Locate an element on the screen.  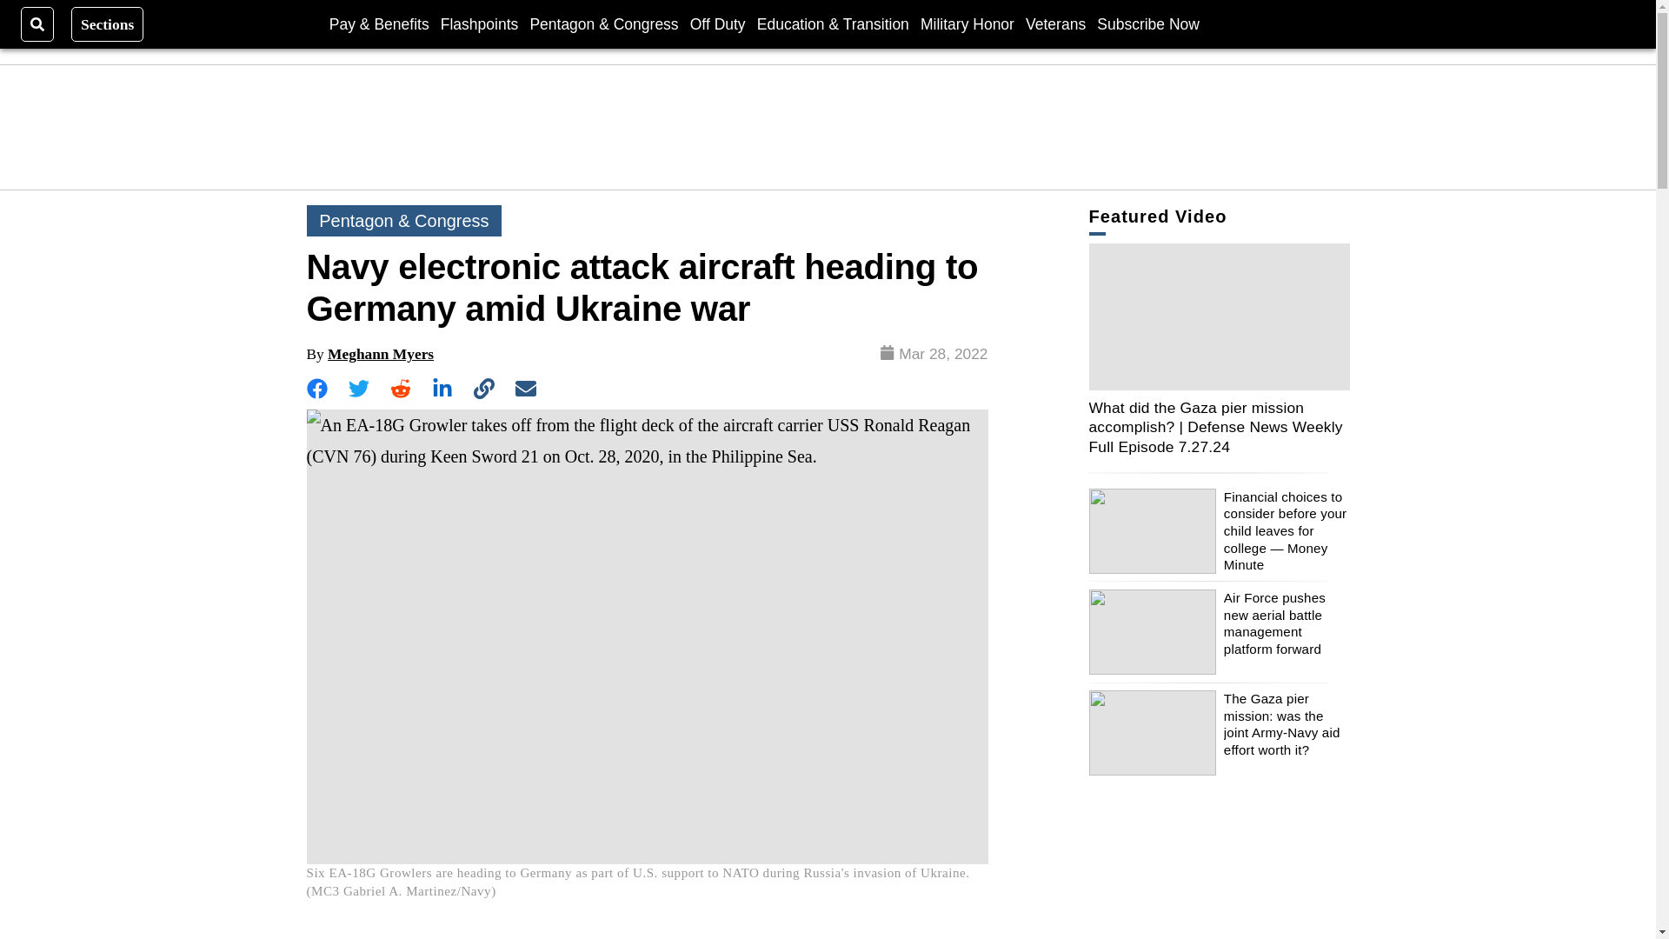
Military Honor is located at coordinates (967, 23).